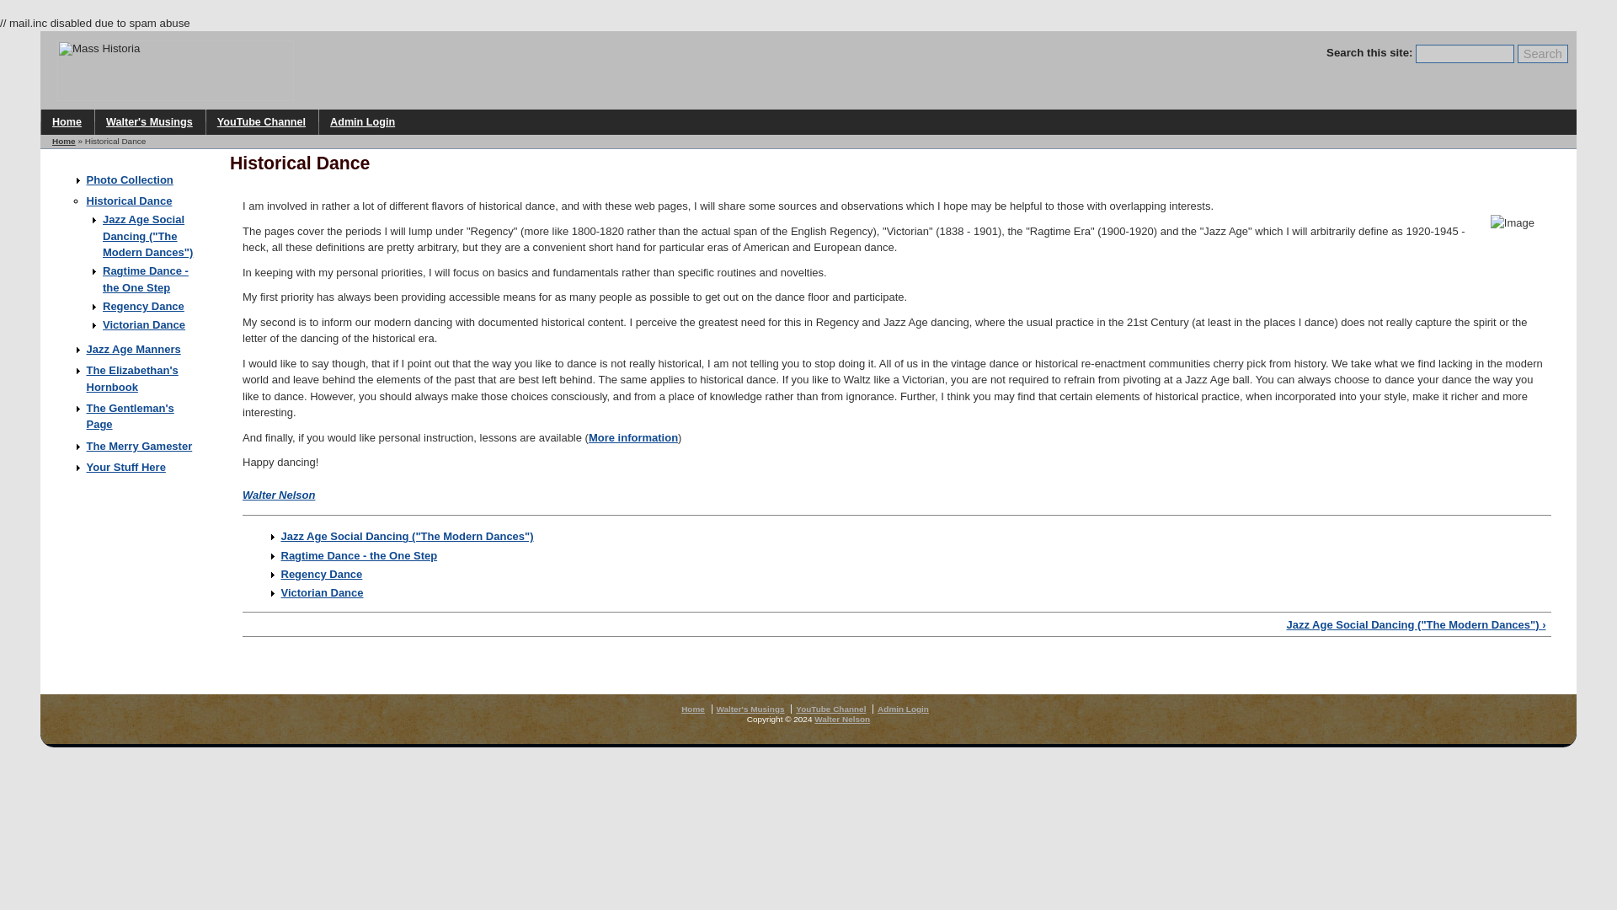 The image size is (1617, 910). Describe the element at coordinates (362, 121) in the screenshot. I see `Contributors log in here` at that location.